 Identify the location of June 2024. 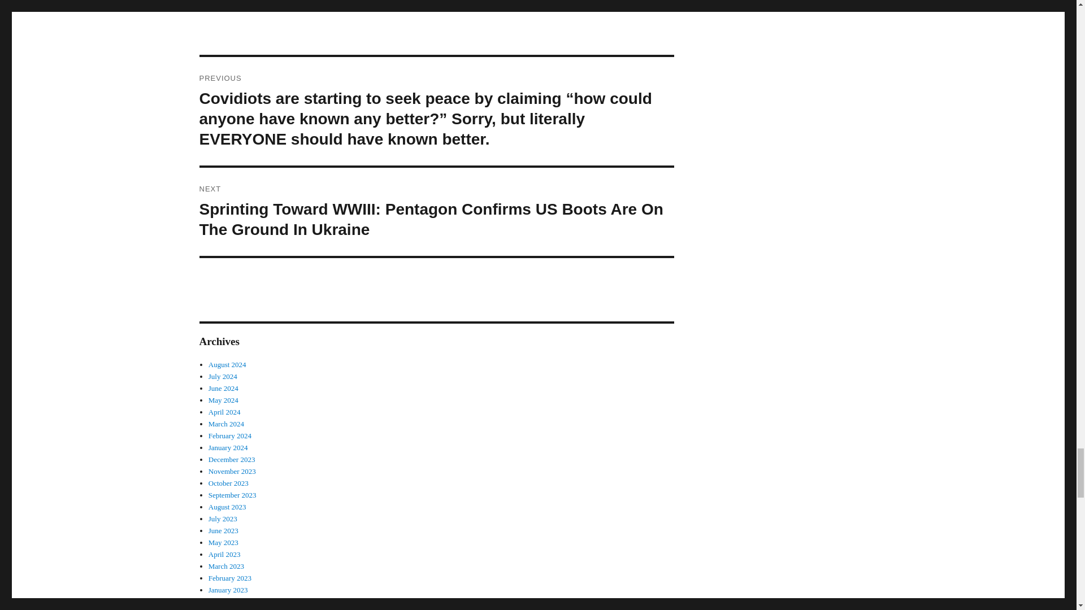
(223, 389).